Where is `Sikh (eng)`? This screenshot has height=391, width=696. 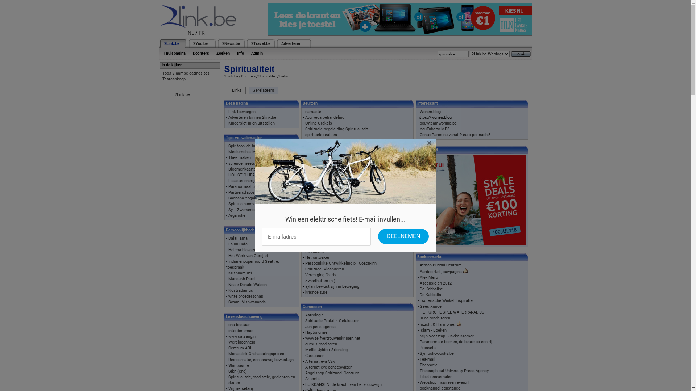 Sikh (eng) is located at coordinates (238, 371).